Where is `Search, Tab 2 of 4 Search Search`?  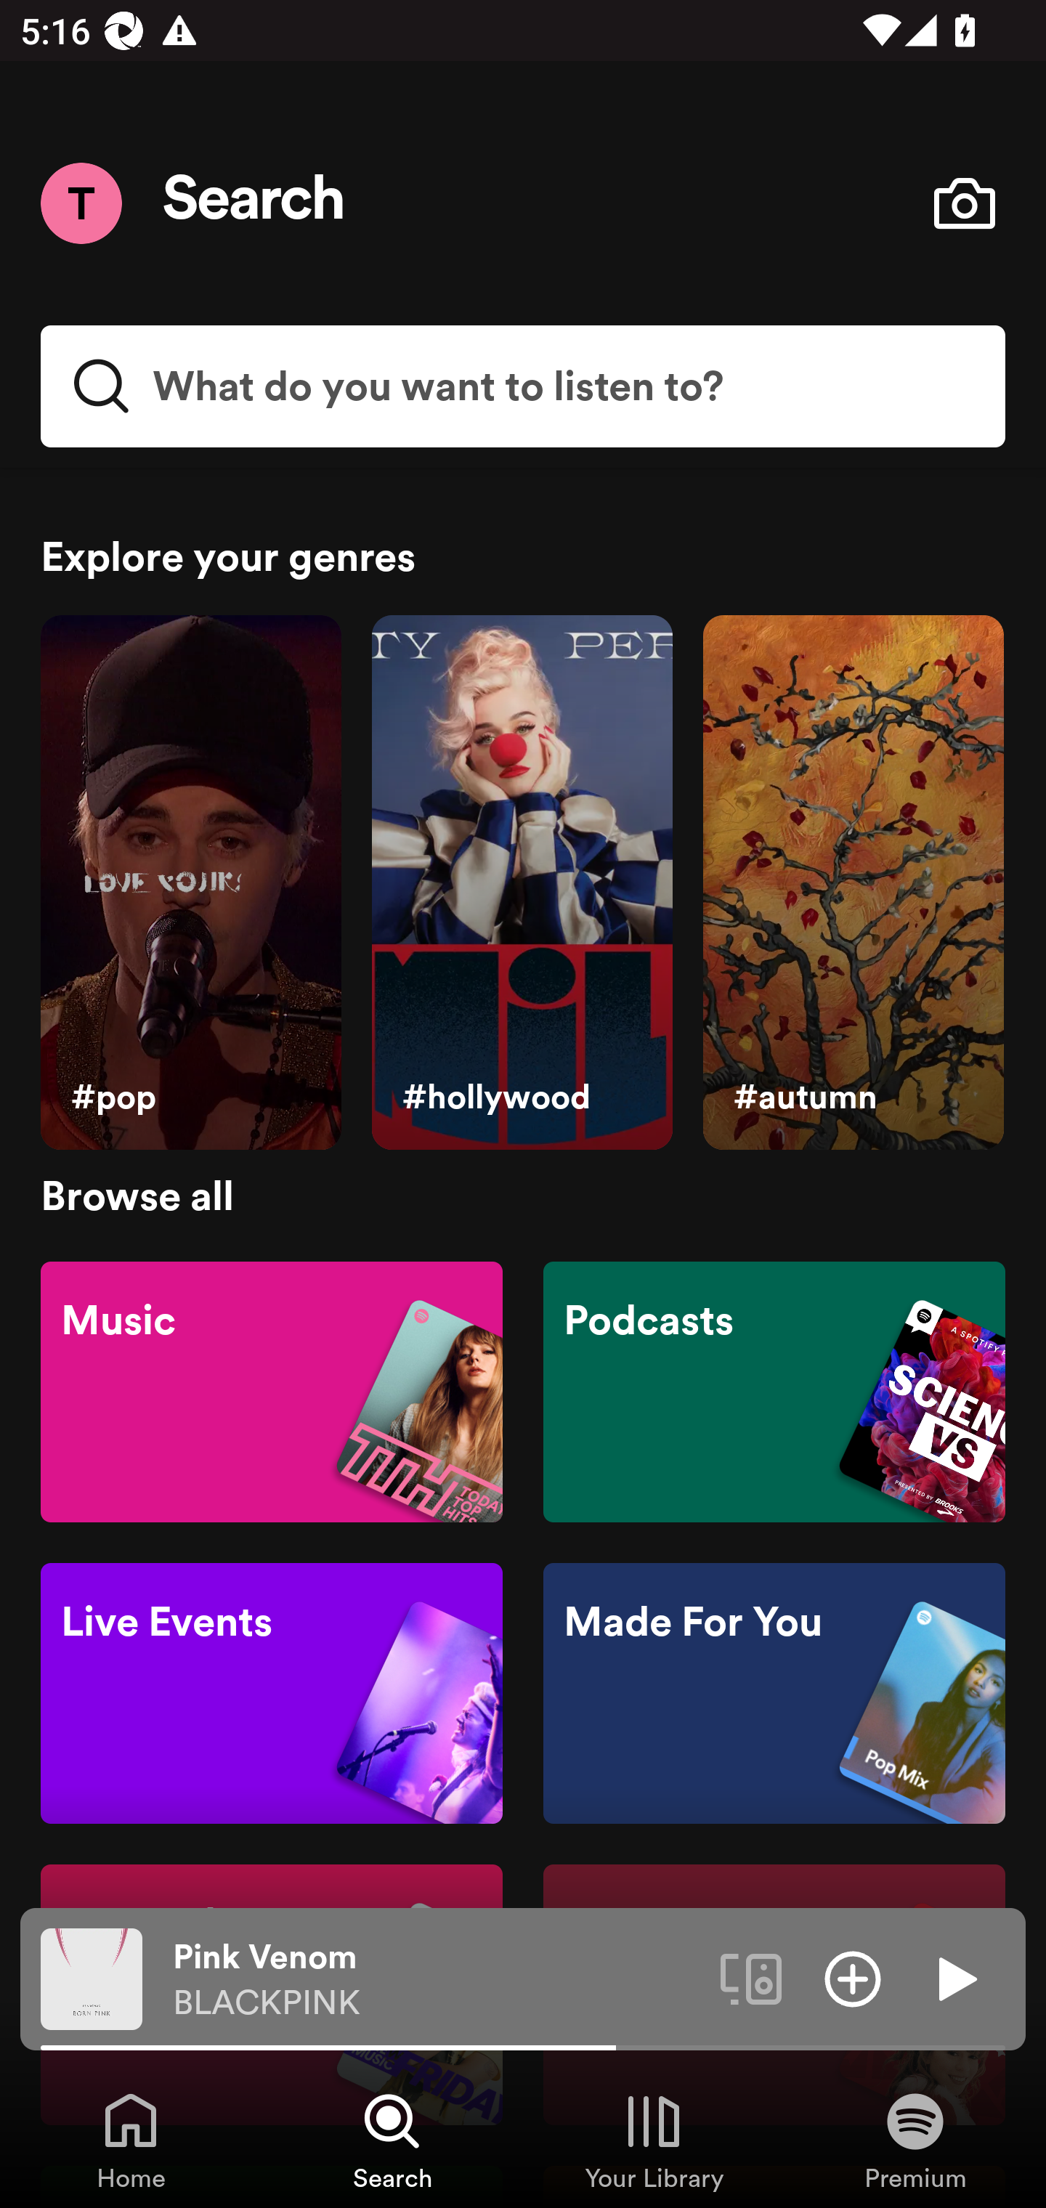 Search, Tab 2 of 4 Search Search is located at coordinates (392, 2140).